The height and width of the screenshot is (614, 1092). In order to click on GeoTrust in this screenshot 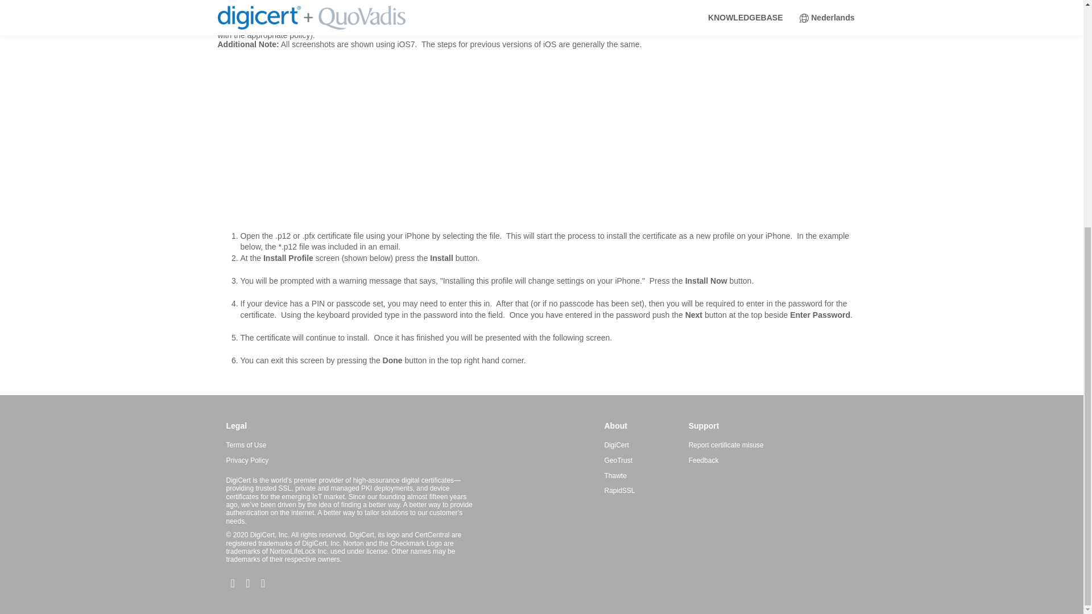, I will do `click(618, 460)`.